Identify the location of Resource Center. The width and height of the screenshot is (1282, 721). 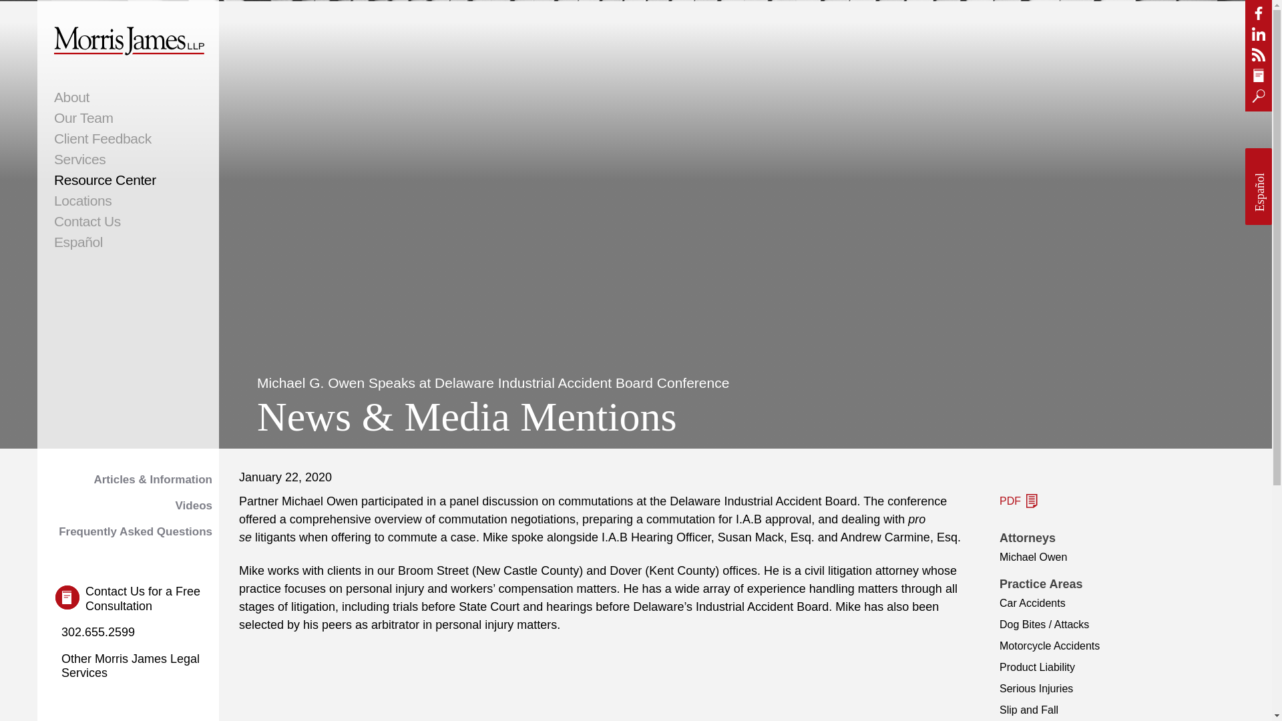
(128, 180).